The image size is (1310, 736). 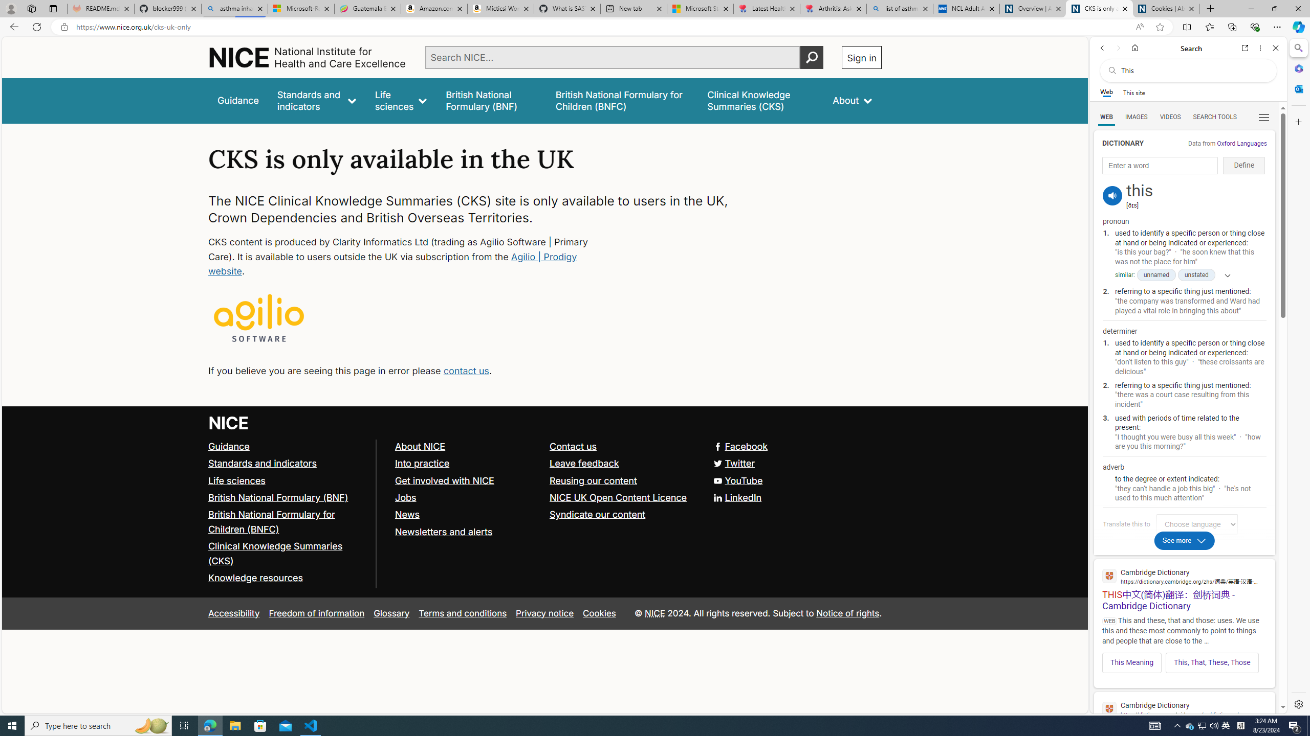 I want to click on Logo for Clarity Consulting, so click(x=259, y=319).